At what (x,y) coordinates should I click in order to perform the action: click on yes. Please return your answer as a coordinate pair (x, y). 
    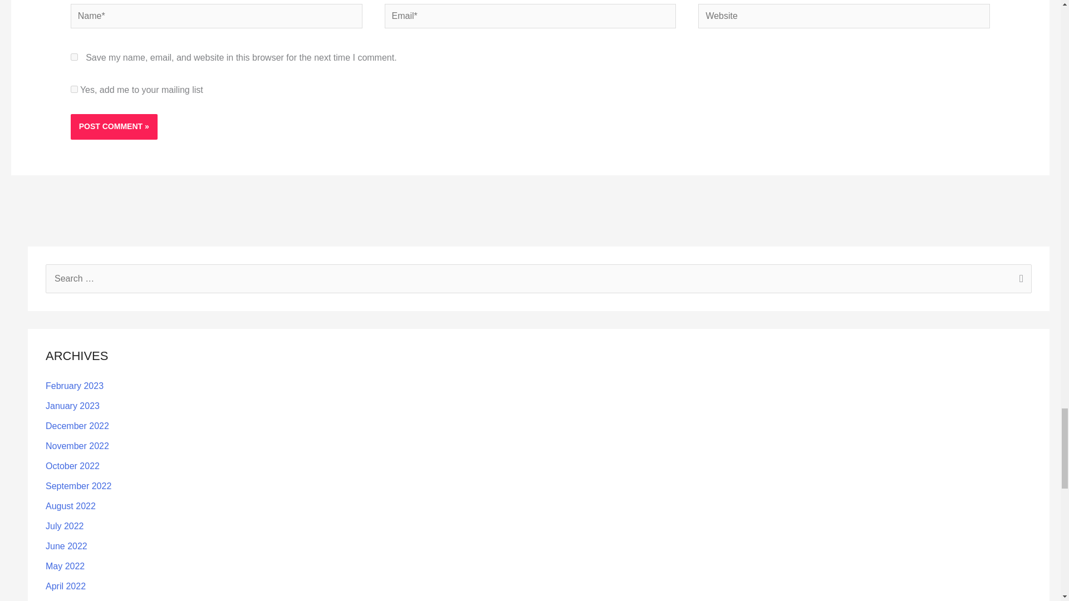
    Looking at the image, I should click on (74, 57).